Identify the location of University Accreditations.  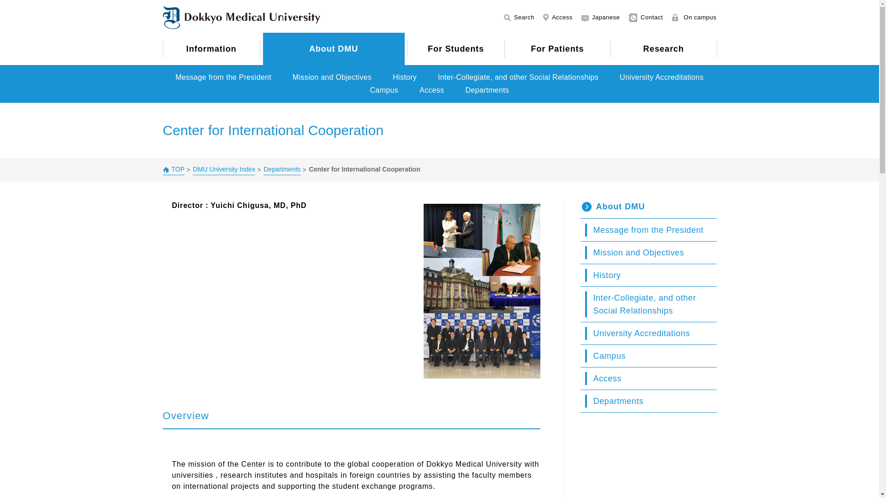
(661, 77).